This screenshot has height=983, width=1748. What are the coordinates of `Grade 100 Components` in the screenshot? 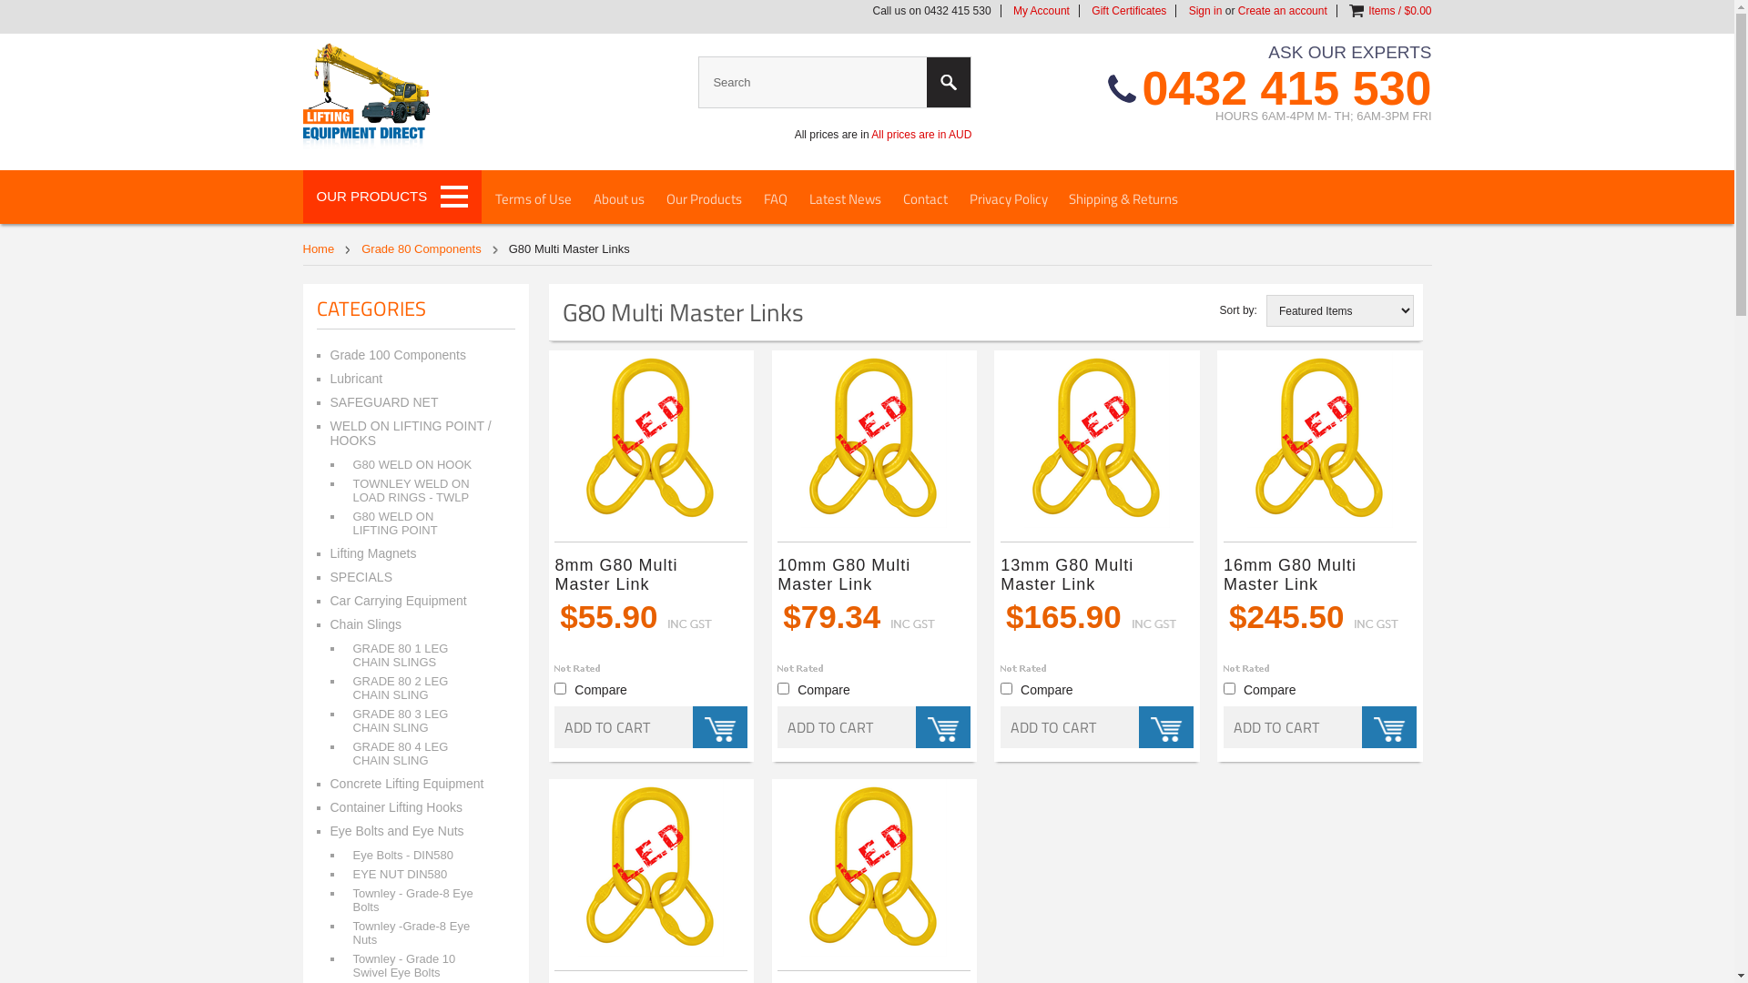 It's located at (413, 355).